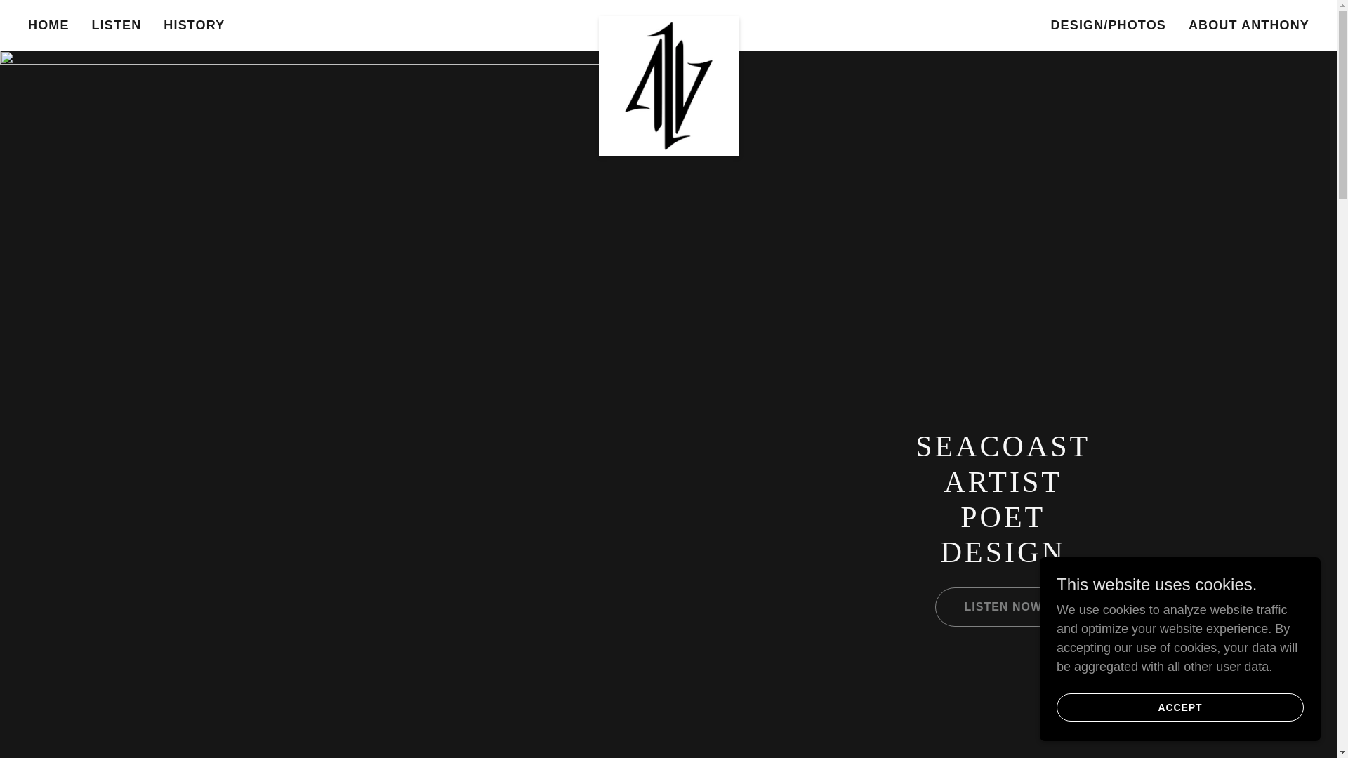 Image resolution: width=1348 pixels, height=758 pixels. What do you see at coordinates (1248, 25) in the screenshot?
I see `ABOUT ANTHONY` at bounding box center [1248, 25].